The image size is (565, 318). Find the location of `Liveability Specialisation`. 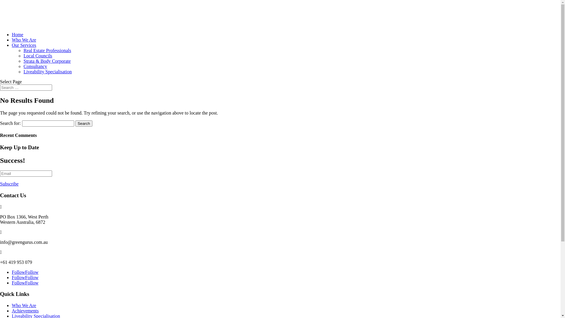

Liveability Specialisation is located at coordinates (48, 72).